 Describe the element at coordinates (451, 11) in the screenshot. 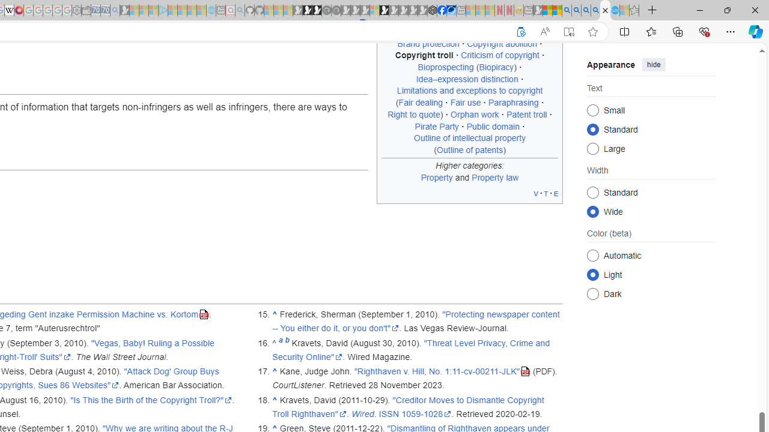

I see `AirNow.gov` at that location.